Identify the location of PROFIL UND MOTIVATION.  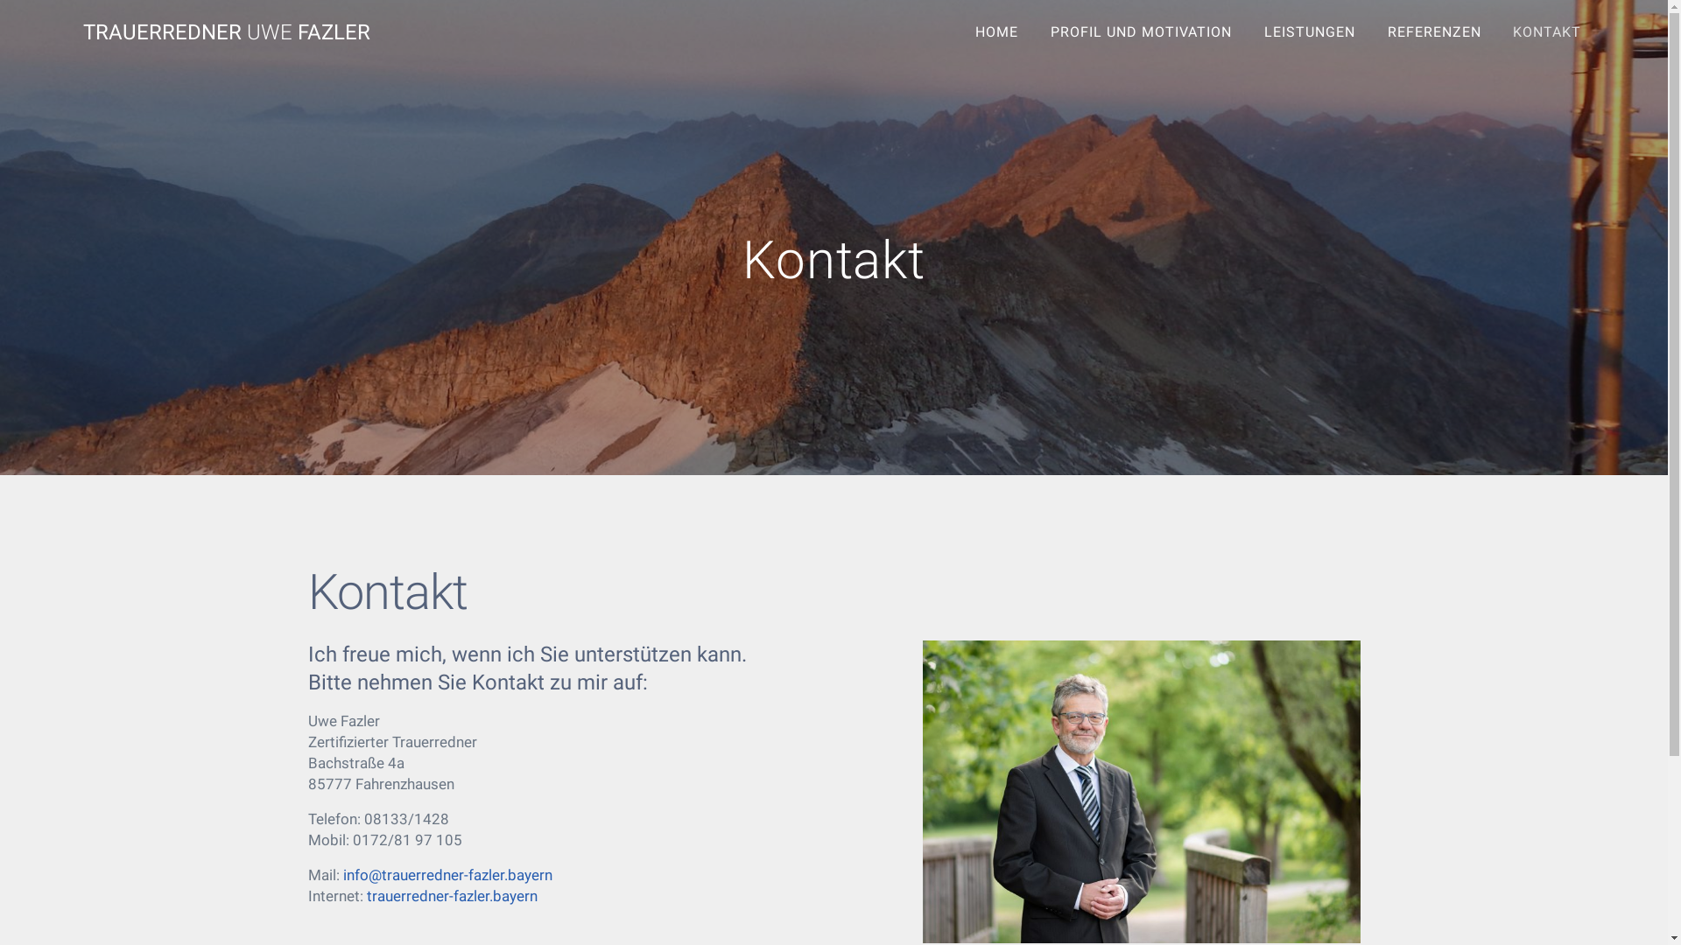
(1142, 32).